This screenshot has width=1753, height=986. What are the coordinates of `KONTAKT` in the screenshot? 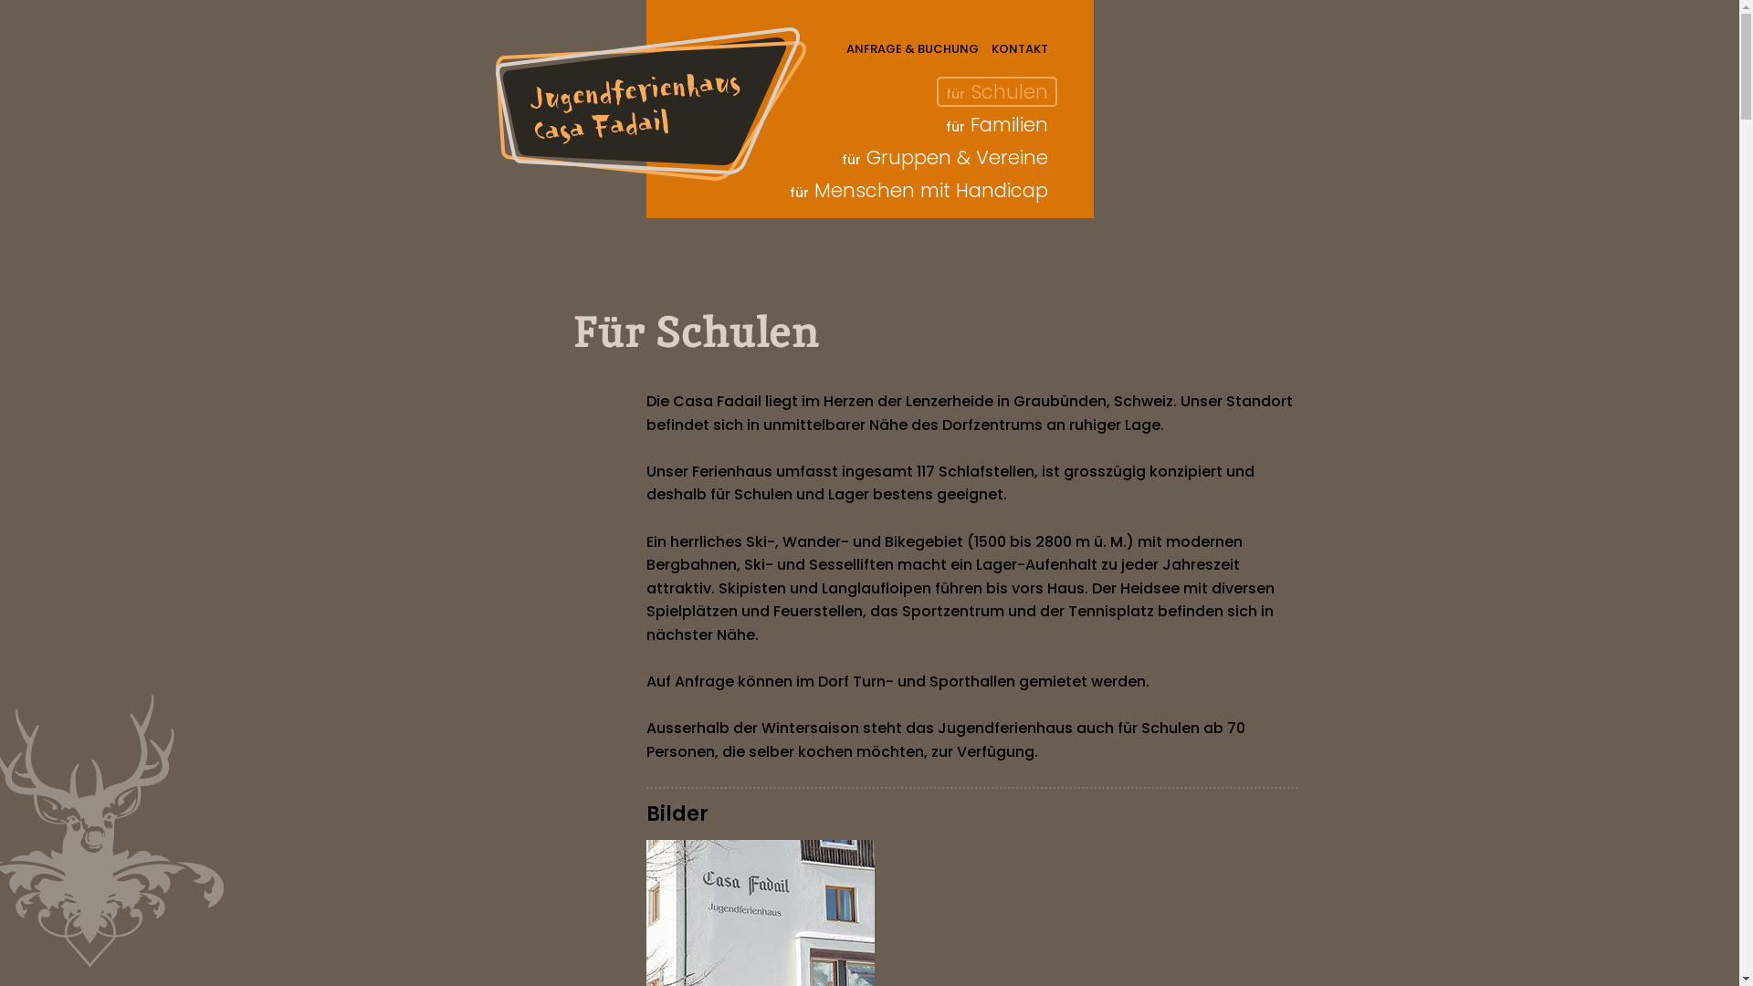 It's located at (1020, 49).